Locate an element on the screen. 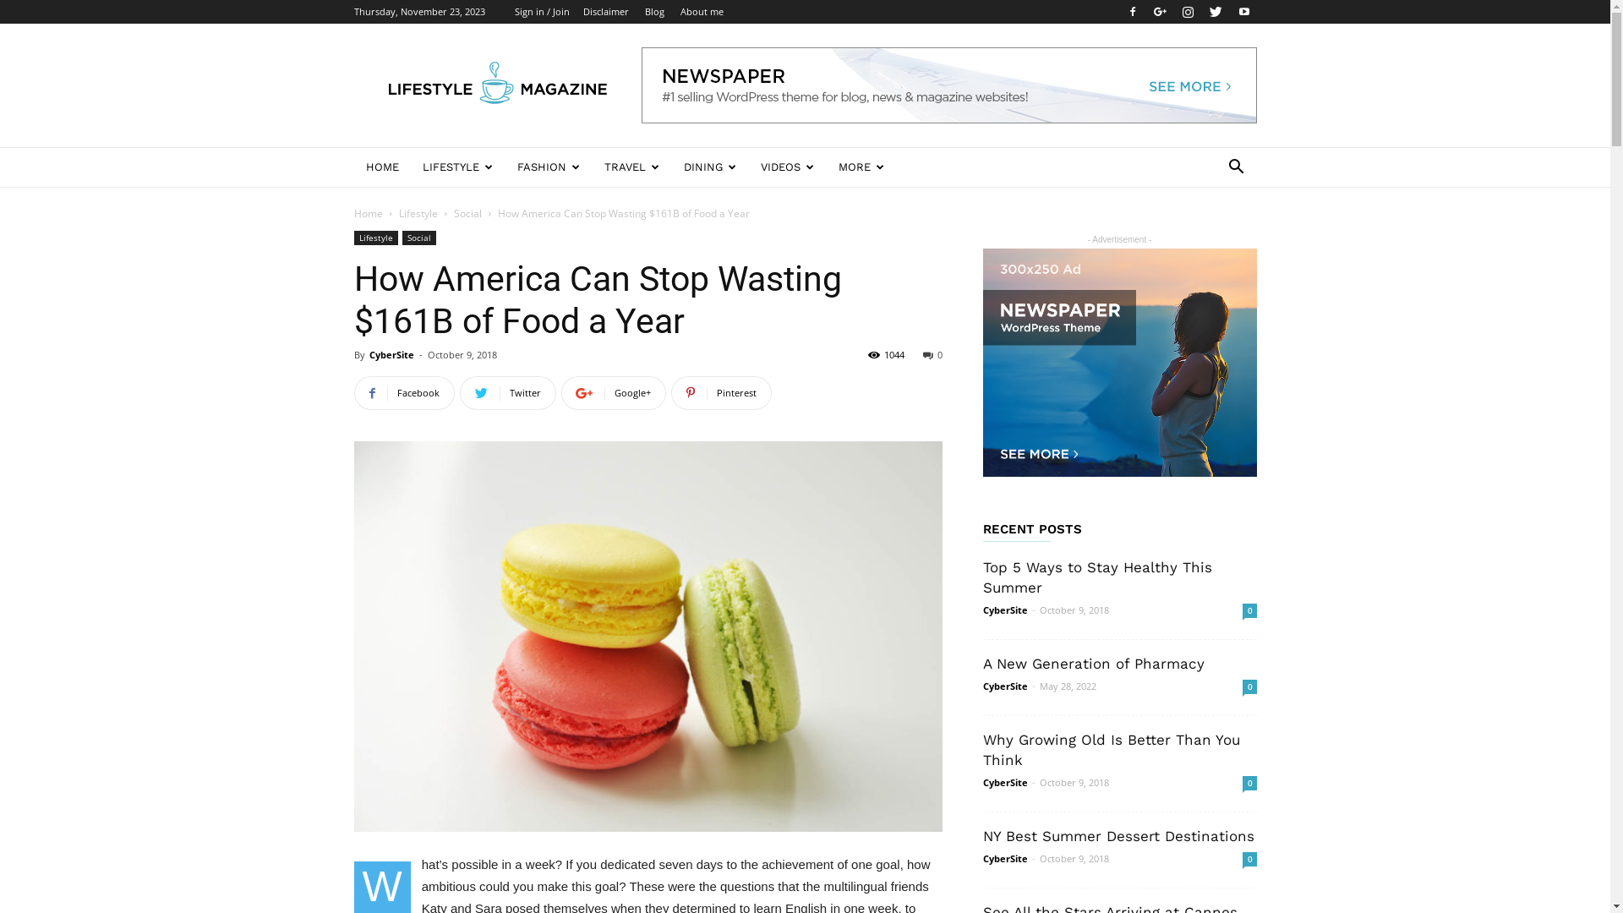 The image size is (1623, 913). DINING is located at coordinates (710, 167).